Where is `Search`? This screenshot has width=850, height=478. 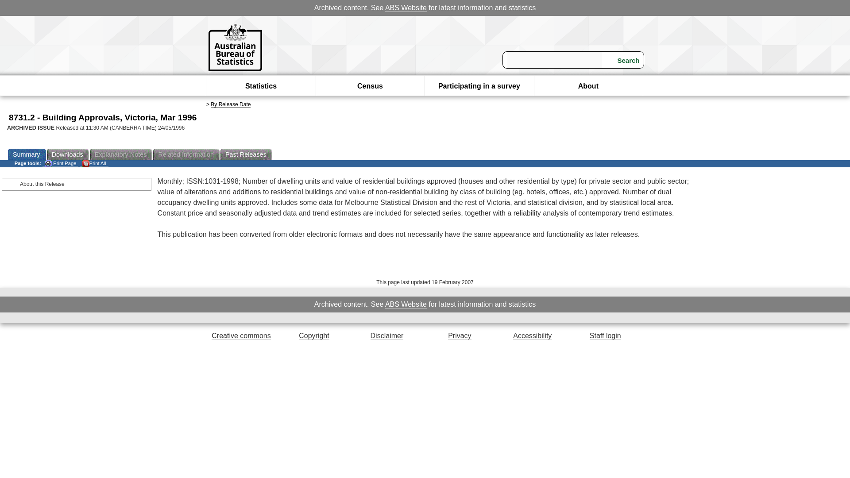 Search is located at coordinates (623, 60).